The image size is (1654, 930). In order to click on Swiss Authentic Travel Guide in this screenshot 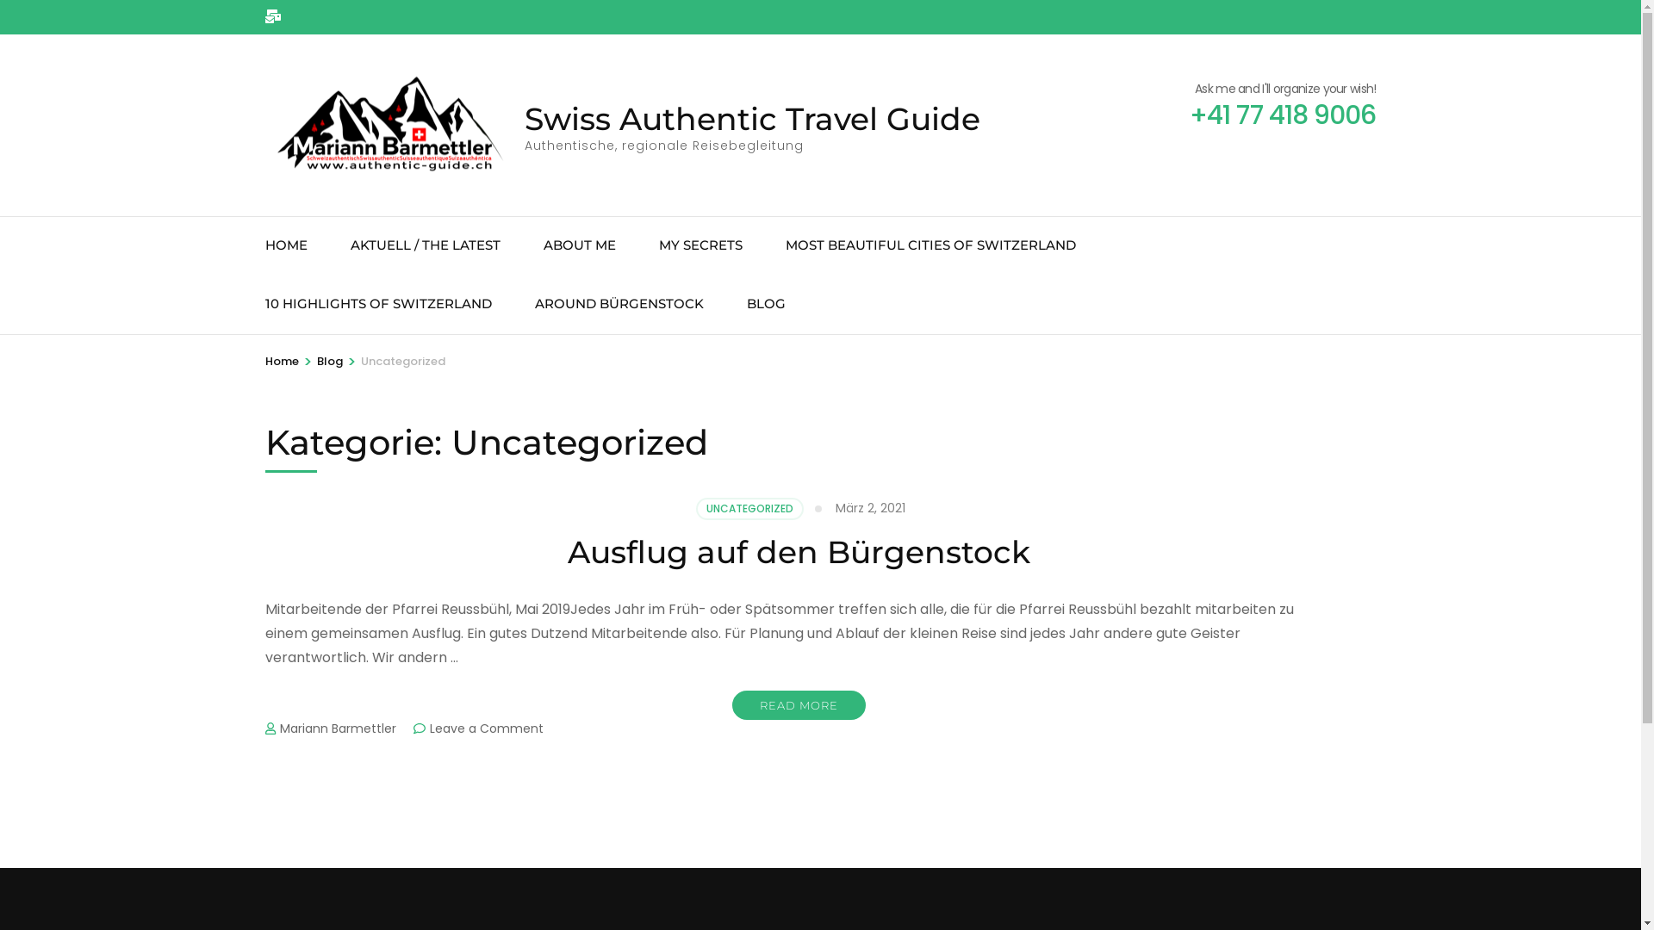, I will do `click(751, 119)`.